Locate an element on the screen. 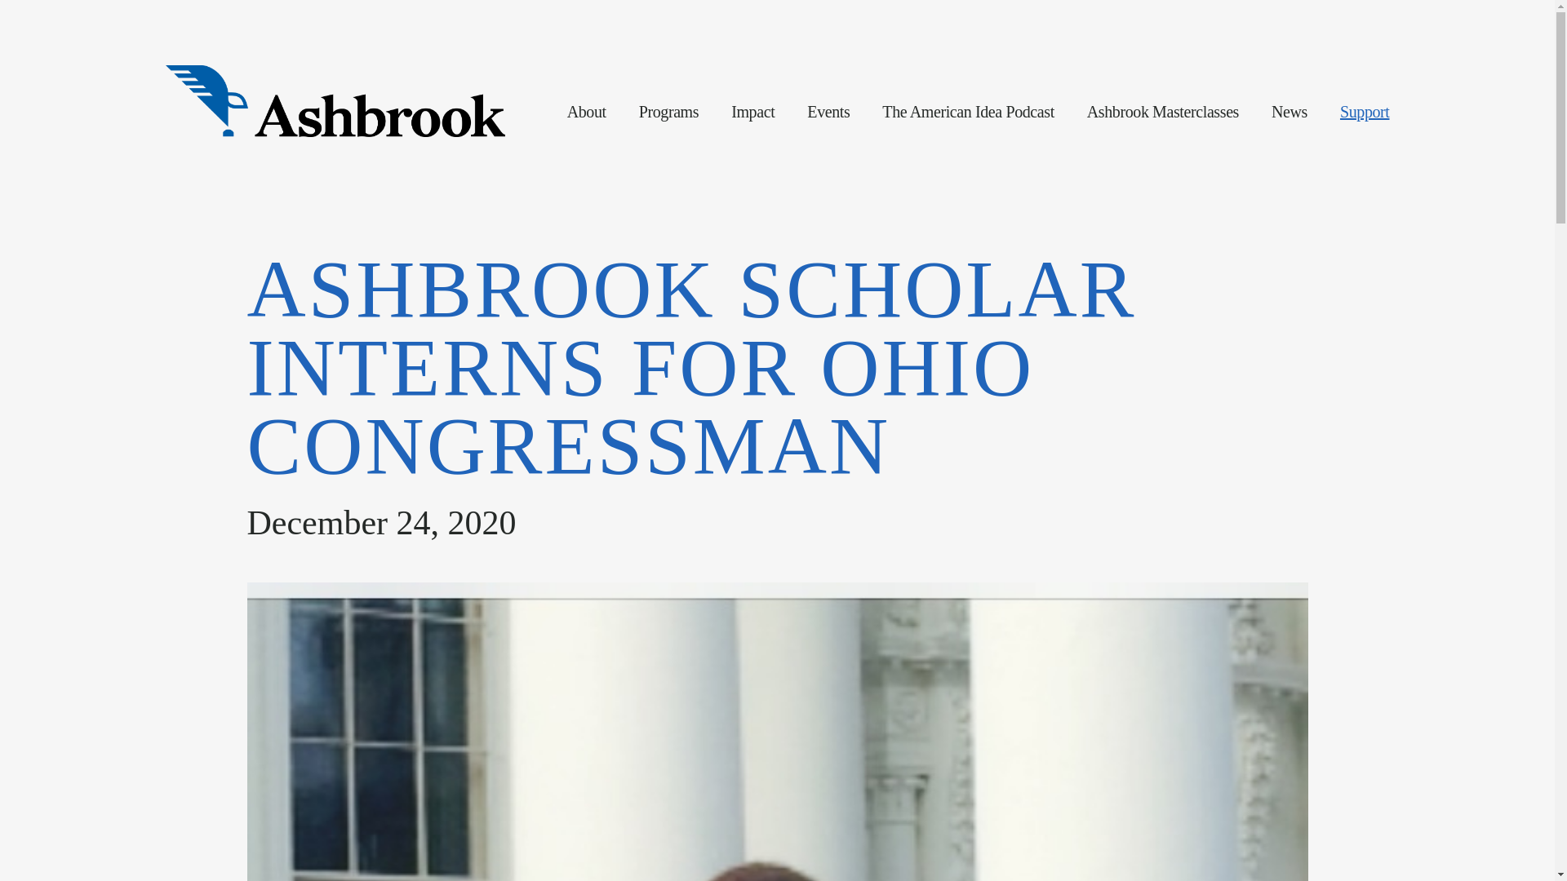  Events is located at coordinates (828, 112).